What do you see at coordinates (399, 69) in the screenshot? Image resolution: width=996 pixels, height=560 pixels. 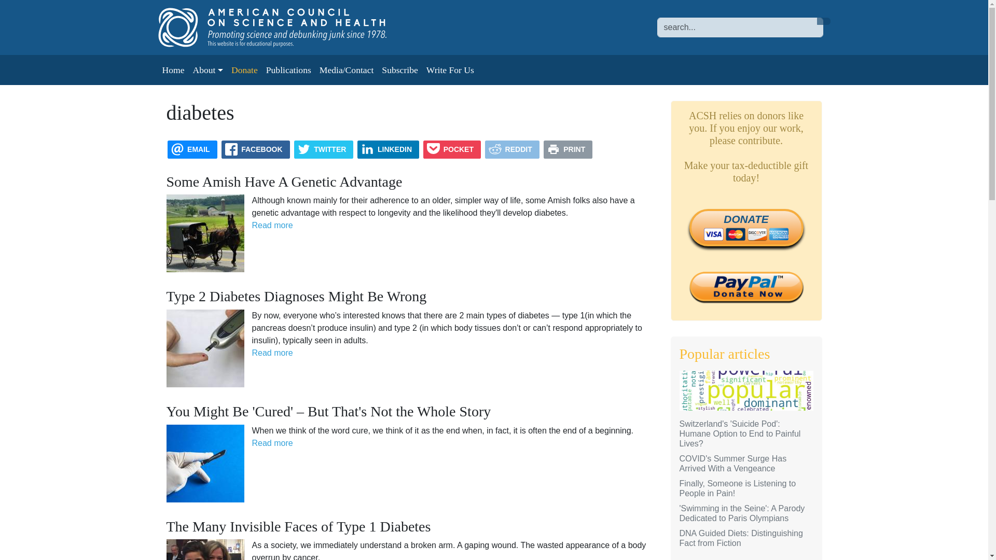 I see `Subscribe` at bounding box center [399, 69].